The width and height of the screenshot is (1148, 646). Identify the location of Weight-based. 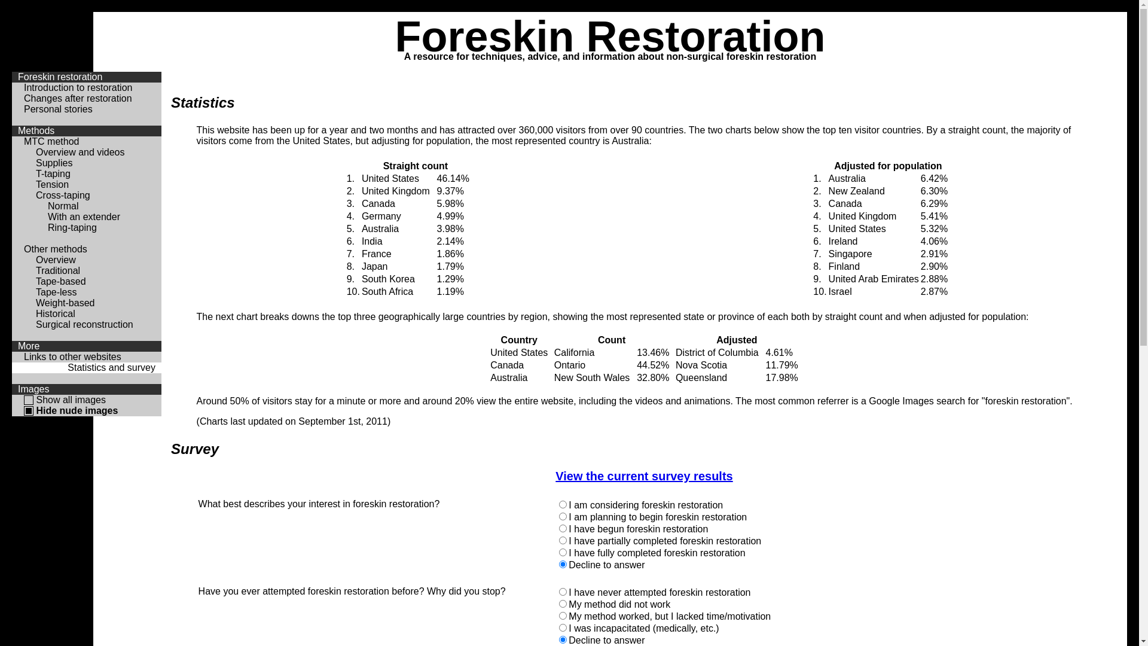
(65, 303).